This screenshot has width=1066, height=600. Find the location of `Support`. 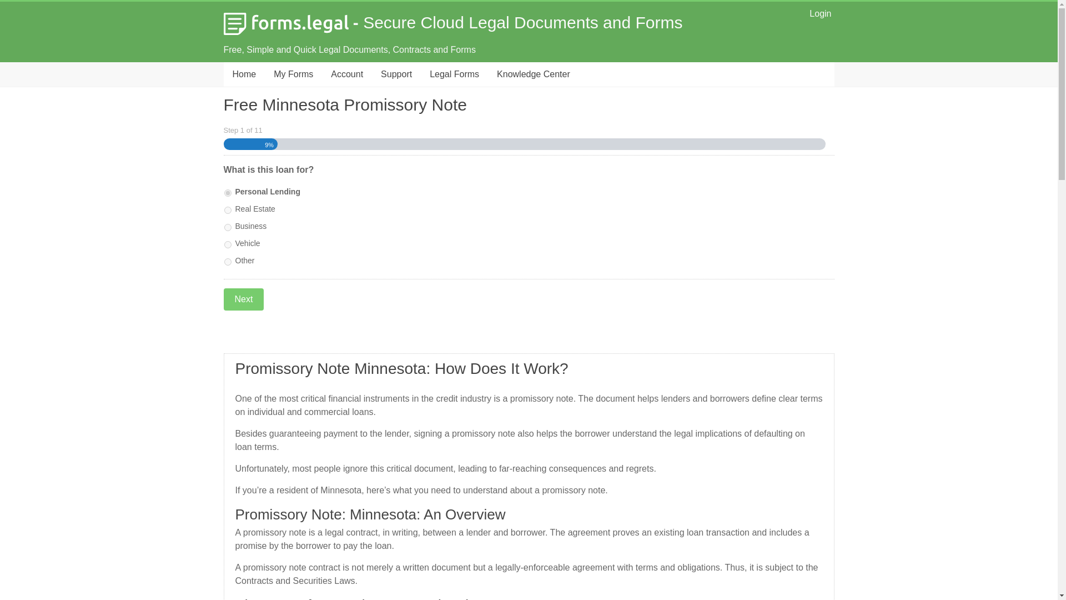

Support is located at coordinates (396, 74).